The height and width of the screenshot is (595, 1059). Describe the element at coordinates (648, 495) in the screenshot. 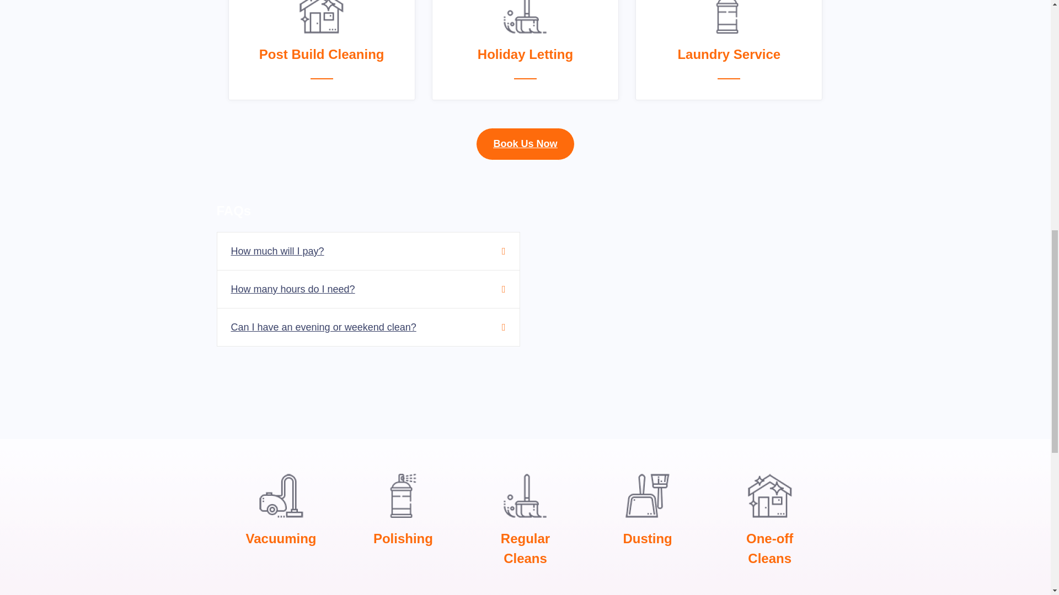

I see `dustpan-icon` at that location.